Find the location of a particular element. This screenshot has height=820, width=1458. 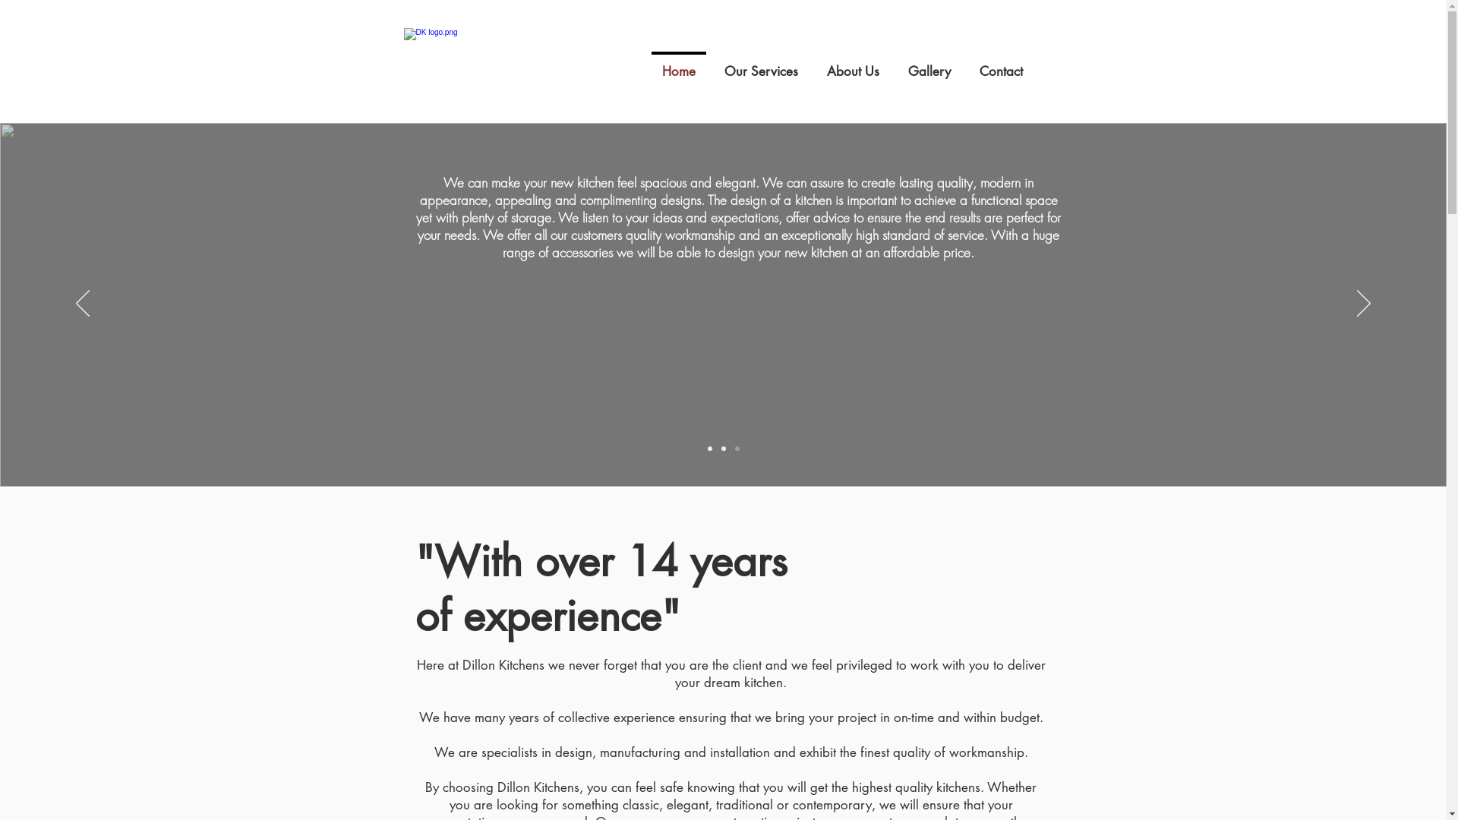

Gallery is located at coordinates (929, 65).